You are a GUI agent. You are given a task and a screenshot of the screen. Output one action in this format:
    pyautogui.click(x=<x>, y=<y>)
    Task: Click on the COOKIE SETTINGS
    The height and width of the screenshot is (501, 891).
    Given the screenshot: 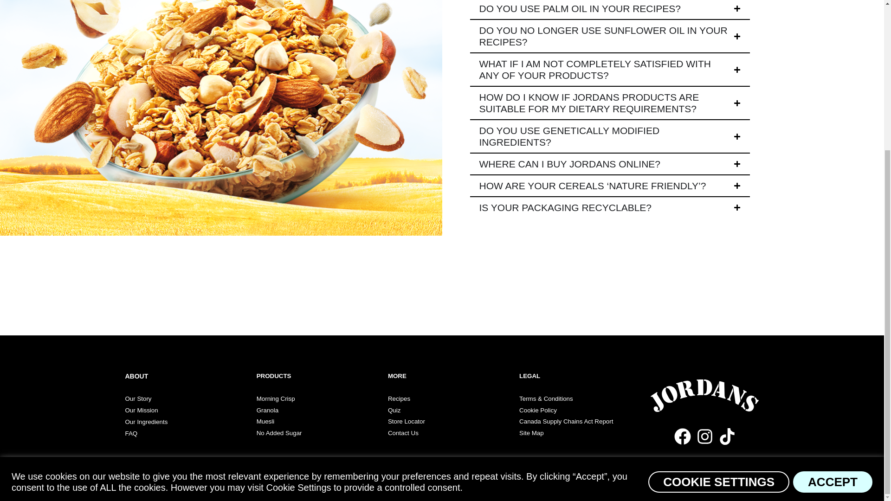 What is the action you would take?
    pyautogui.click(x=719, y=273)
    